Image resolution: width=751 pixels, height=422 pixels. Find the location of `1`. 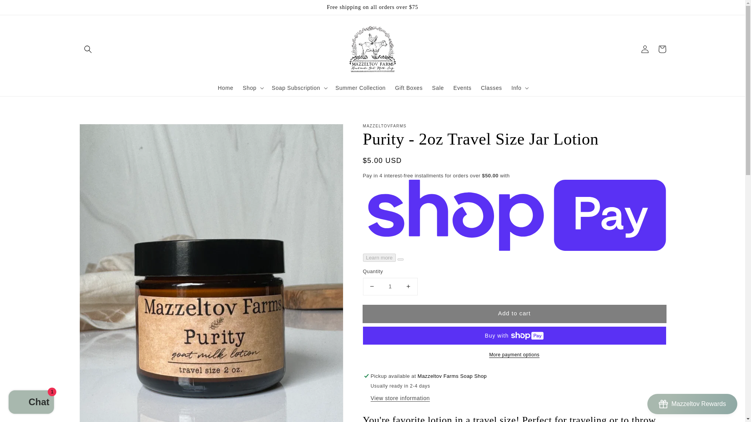

1 is located at coordinates (390, 286).